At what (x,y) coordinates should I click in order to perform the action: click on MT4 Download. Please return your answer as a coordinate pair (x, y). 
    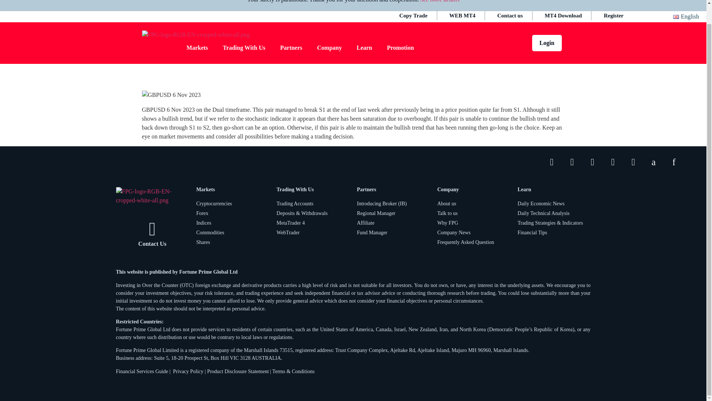
    Looking at the image, I should click on (563, 16).